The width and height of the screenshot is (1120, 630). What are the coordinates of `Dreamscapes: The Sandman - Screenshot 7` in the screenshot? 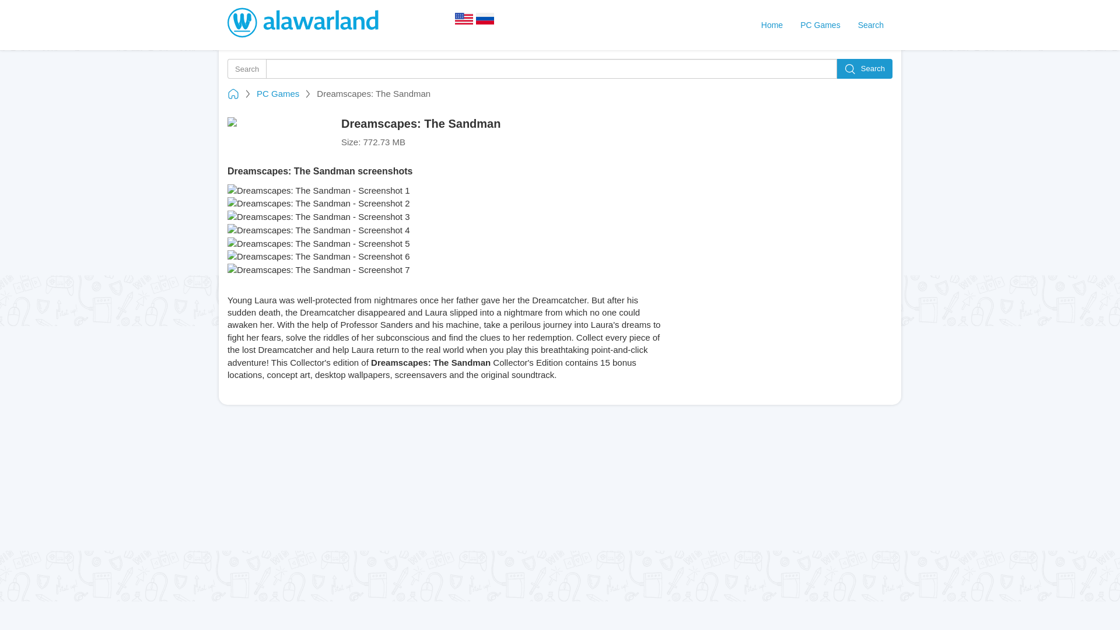 It's located at (318, 269).